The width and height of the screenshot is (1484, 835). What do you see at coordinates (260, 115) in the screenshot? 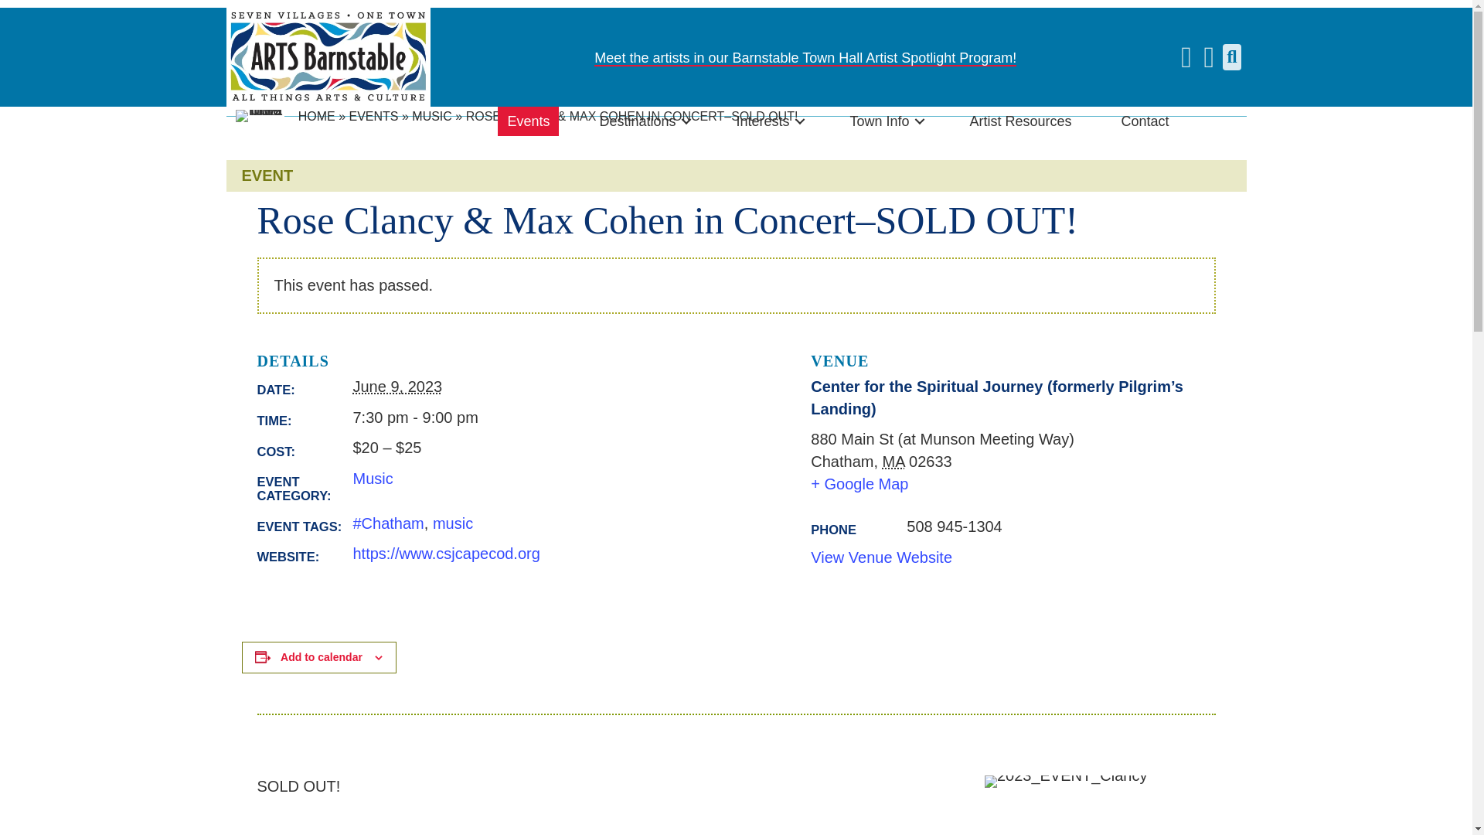
I see `breadcrumbarrow2` at bounding box center [260, 115].